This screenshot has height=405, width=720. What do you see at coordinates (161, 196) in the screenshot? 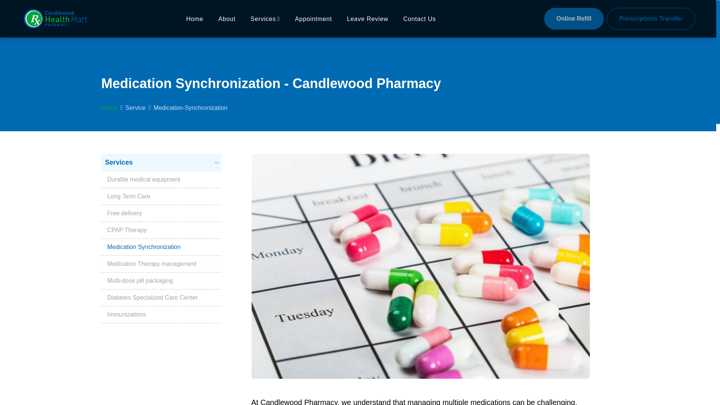
I see `Long Term Care` at bounding box center [161, 196].